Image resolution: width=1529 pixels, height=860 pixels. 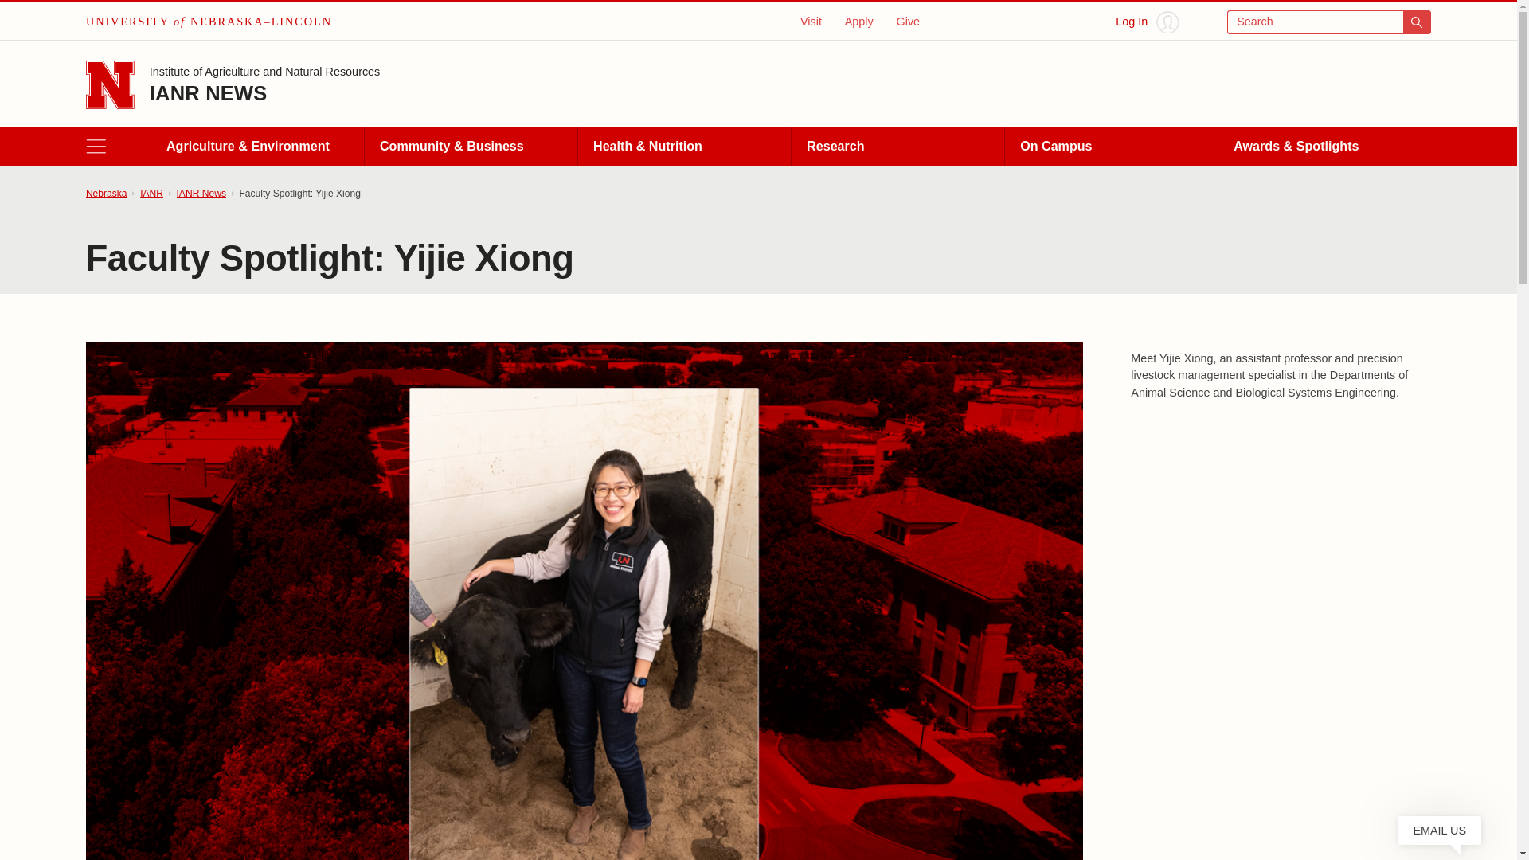 I want to click on Institute of Agriculture and Natural Resources, so click(x=265, y=73).